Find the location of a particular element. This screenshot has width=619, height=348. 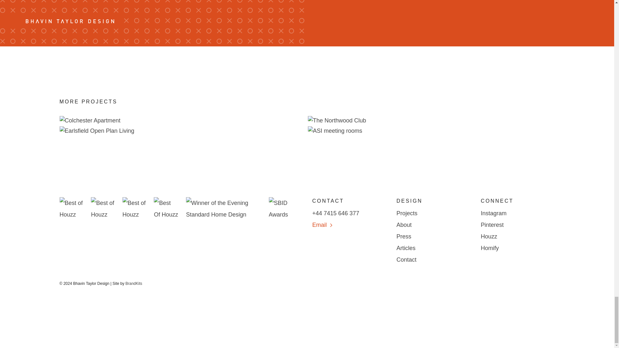

Houzz is located at coordinates (518, 237).